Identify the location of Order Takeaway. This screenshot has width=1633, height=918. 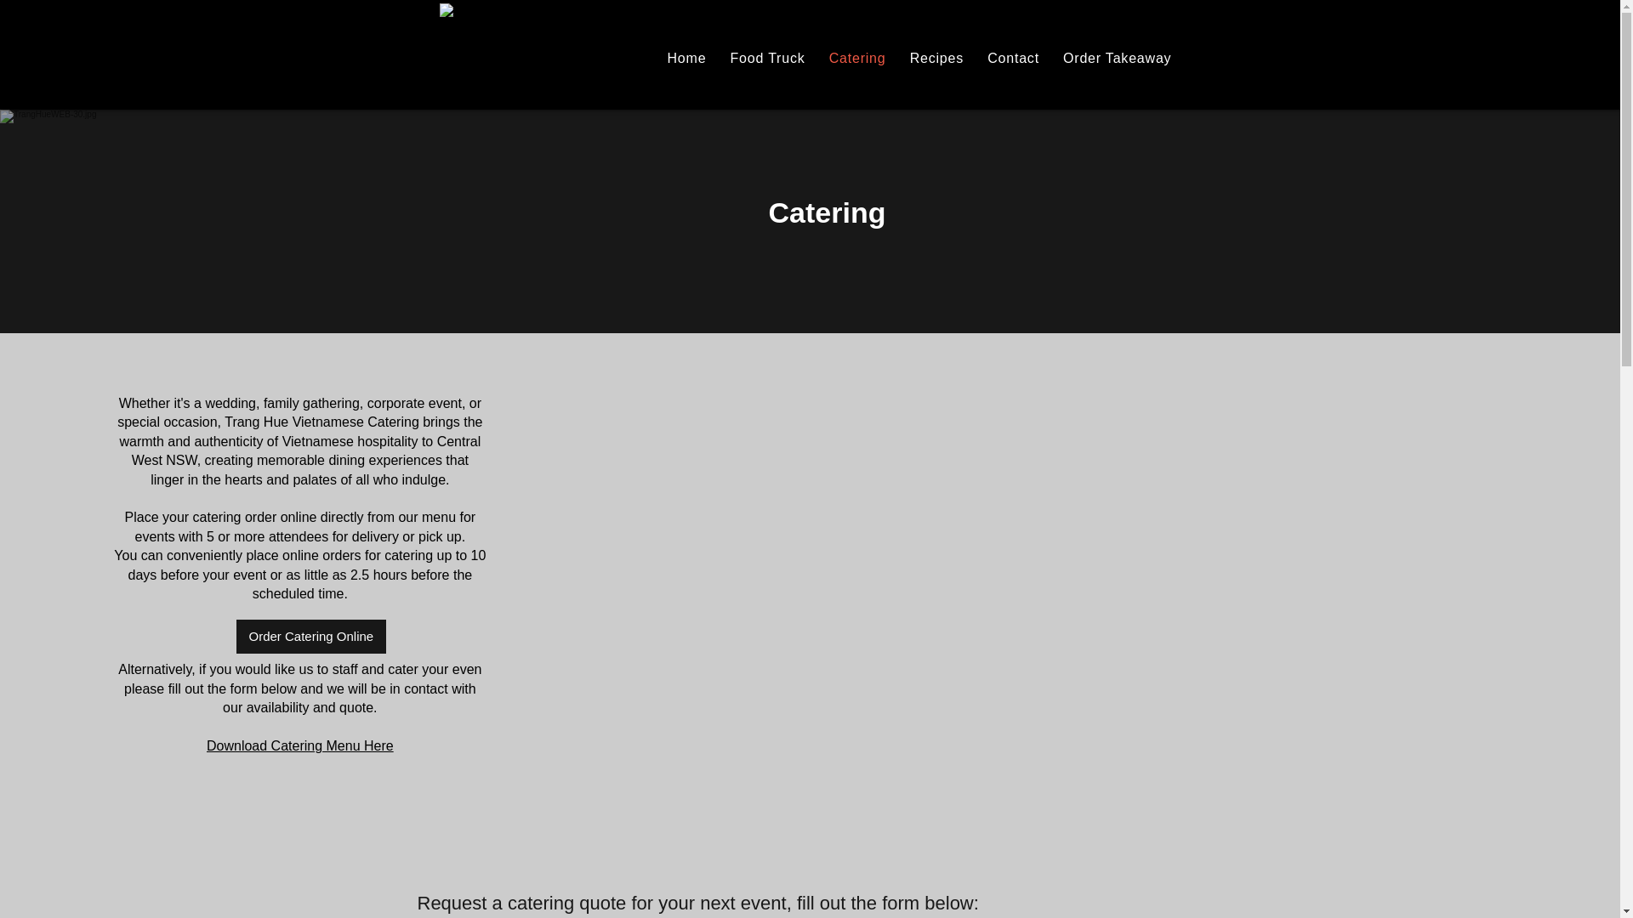
(1121, 59).